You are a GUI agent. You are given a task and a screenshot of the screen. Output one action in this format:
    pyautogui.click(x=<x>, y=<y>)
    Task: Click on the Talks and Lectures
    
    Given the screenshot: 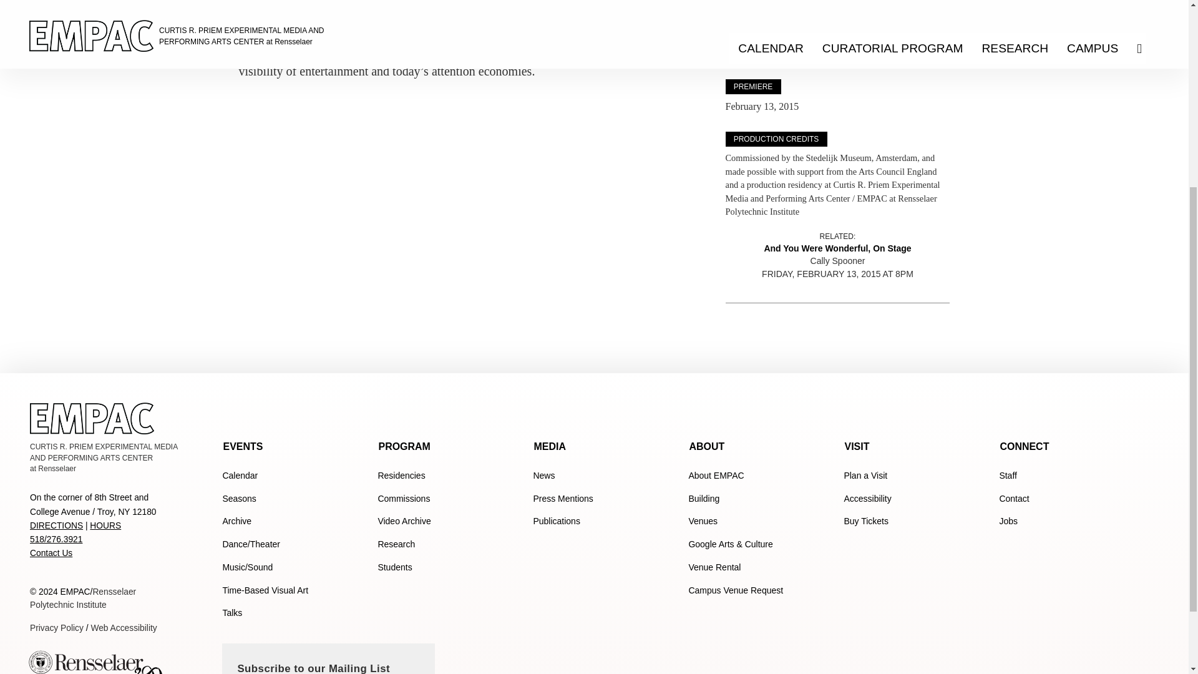 What is the action you would take?
    pyautogui.click(x=295, y=614)
    